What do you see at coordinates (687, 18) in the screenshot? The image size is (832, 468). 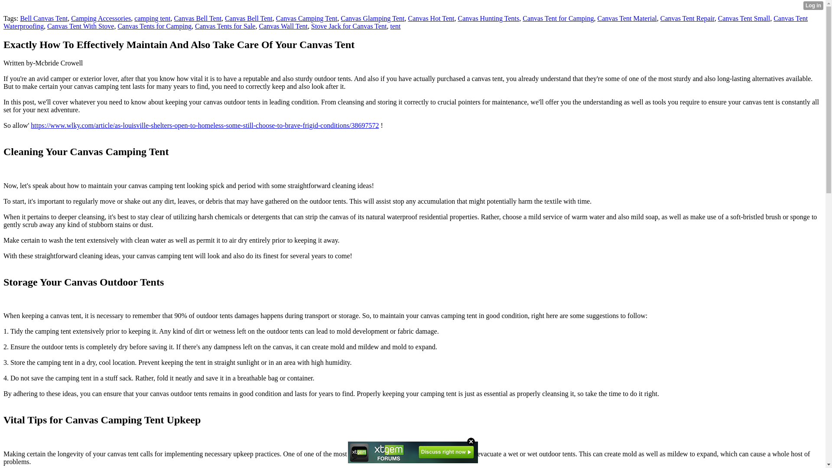 I see `Canvas Tent Repair` at bounding box center [687, 18].